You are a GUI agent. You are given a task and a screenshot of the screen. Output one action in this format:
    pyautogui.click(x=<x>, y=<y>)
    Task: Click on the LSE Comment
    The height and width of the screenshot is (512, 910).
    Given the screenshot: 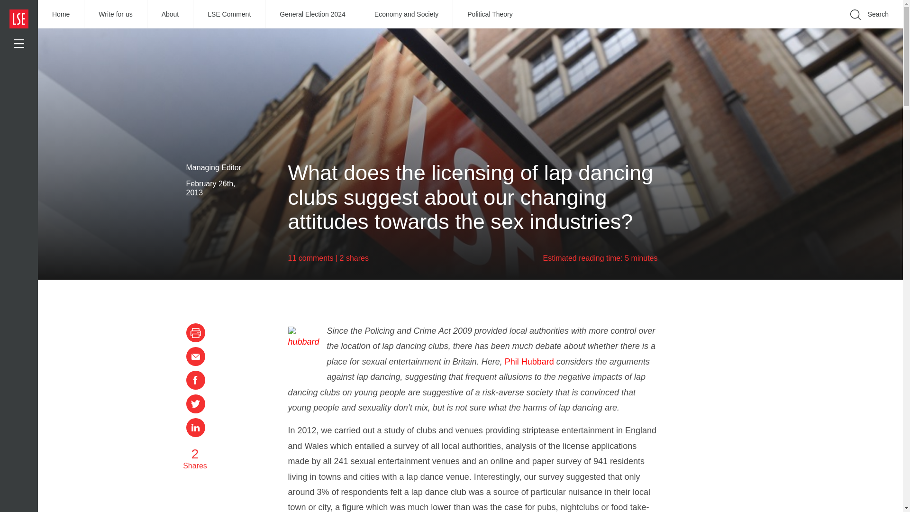 What is the action you would take?
    pyautogui.click(x=229, y=14)
    